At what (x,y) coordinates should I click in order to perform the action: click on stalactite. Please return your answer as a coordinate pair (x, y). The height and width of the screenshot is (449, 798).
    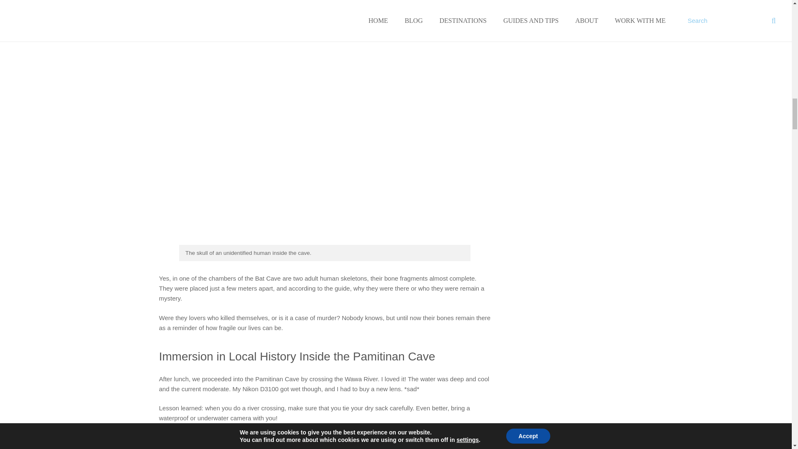
    Looking at the image, I should click on (323, 9).